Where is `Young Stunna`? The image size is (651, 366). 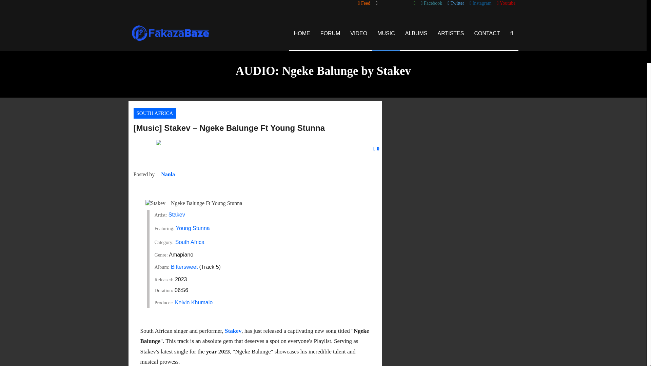 Young Stunna is located at coordinates (193, 228).